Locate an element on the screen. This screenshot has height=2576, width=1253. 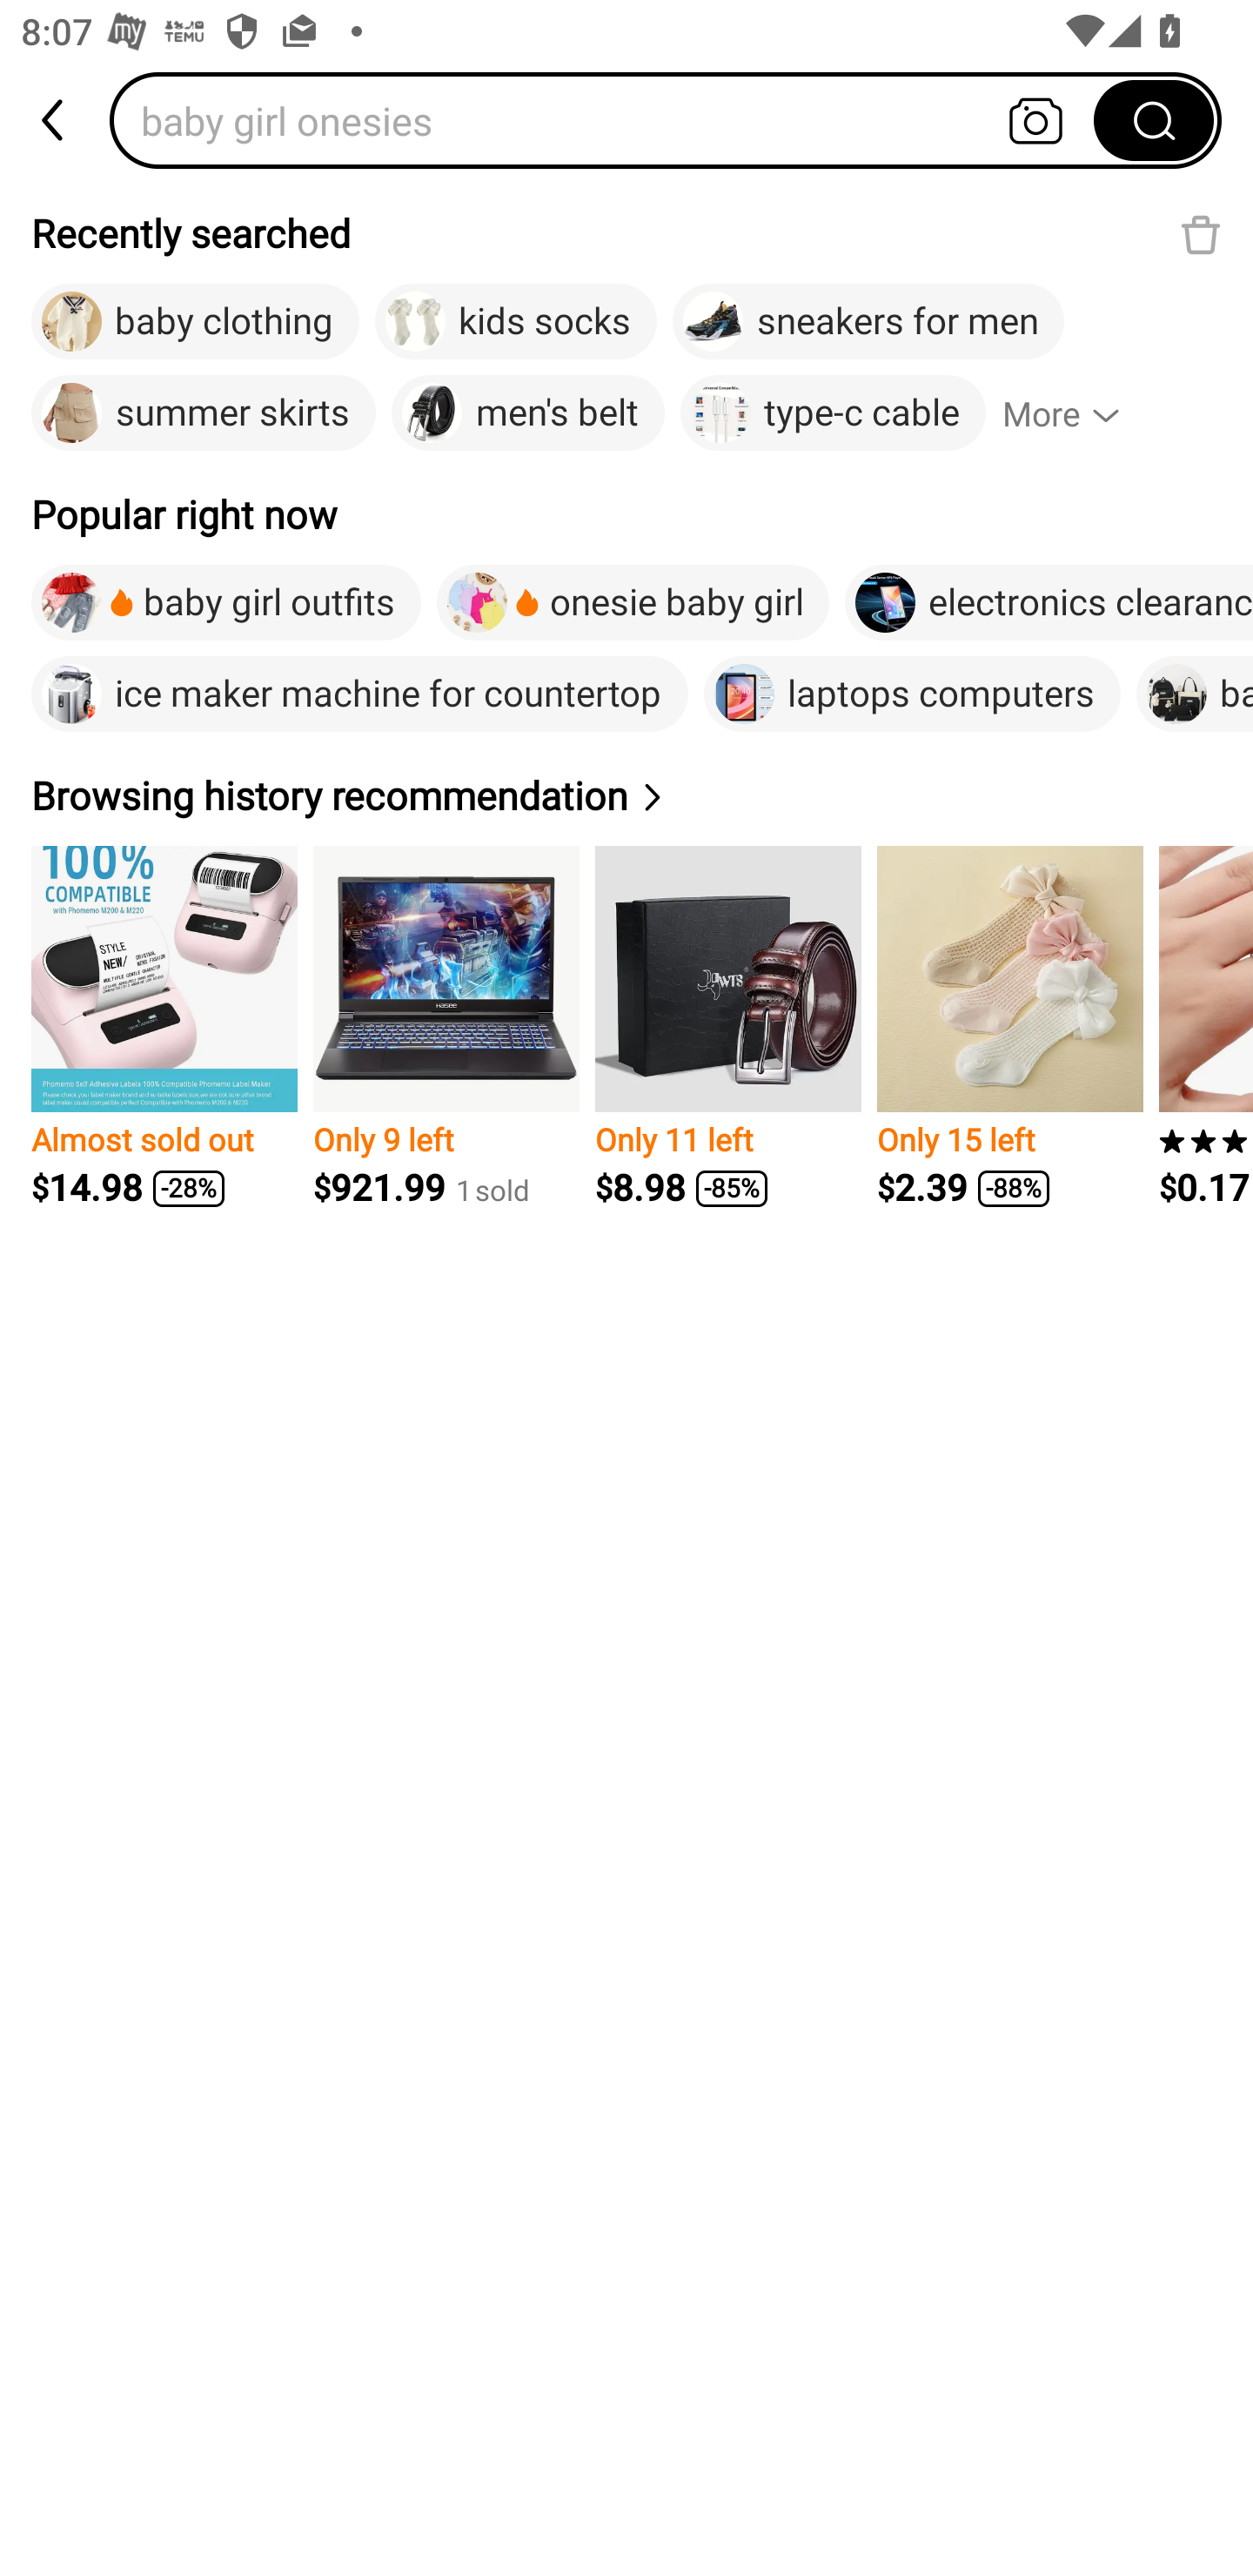
sneakers for men is located at coordinates (868, 322).